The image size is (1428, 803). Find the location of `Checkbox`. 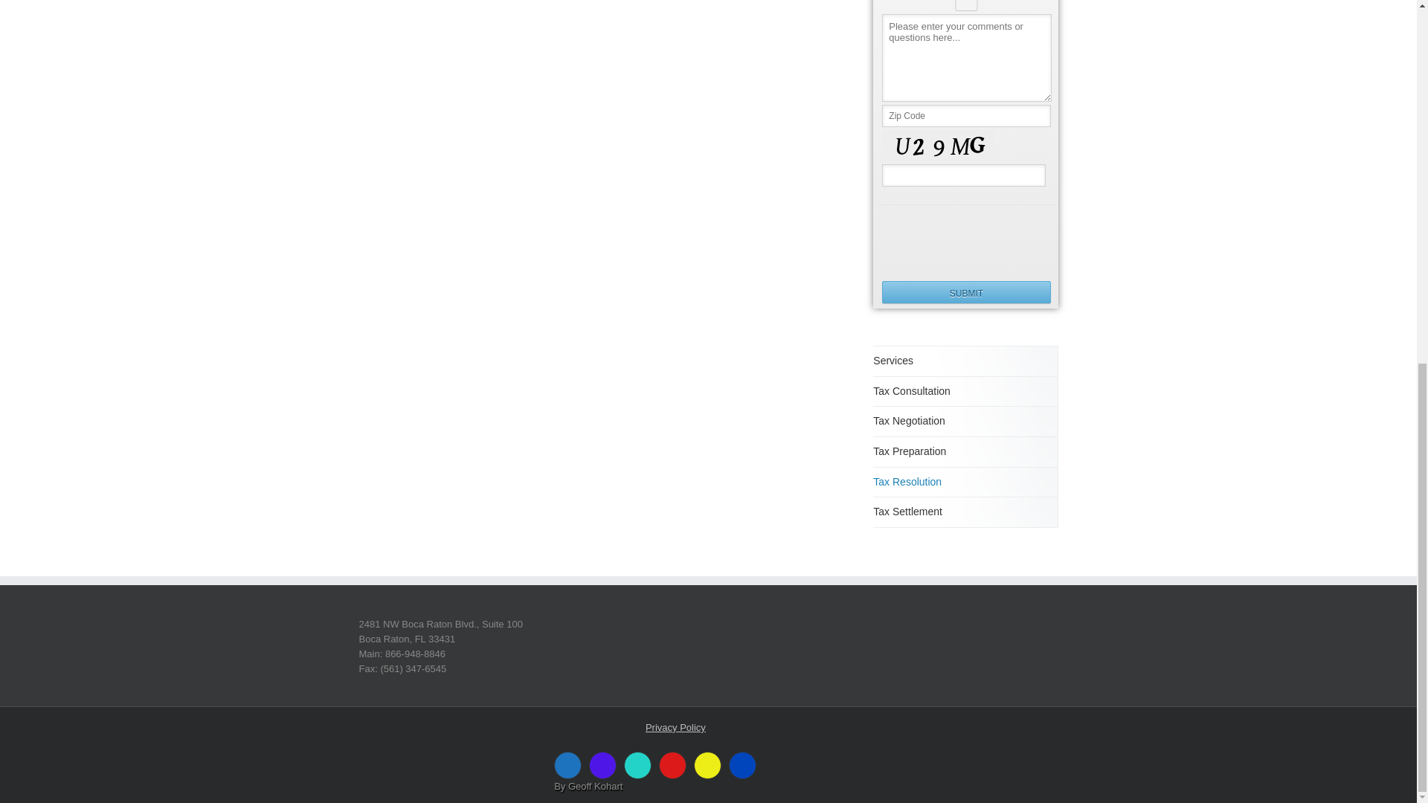

Checkbox is located at coordinates (965, 6).